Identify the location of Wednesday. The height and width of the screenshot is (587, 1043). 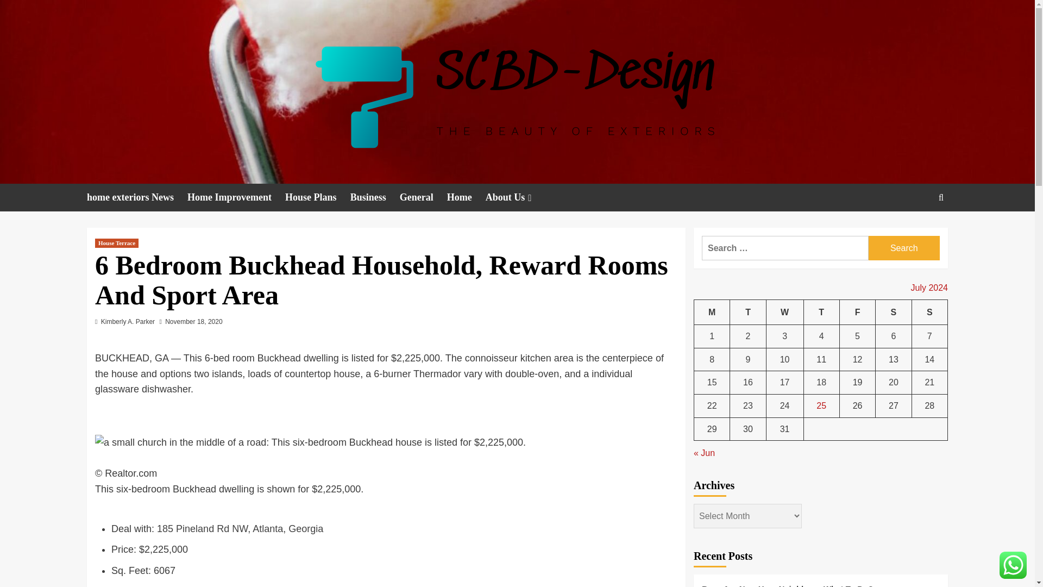
(784, 312).